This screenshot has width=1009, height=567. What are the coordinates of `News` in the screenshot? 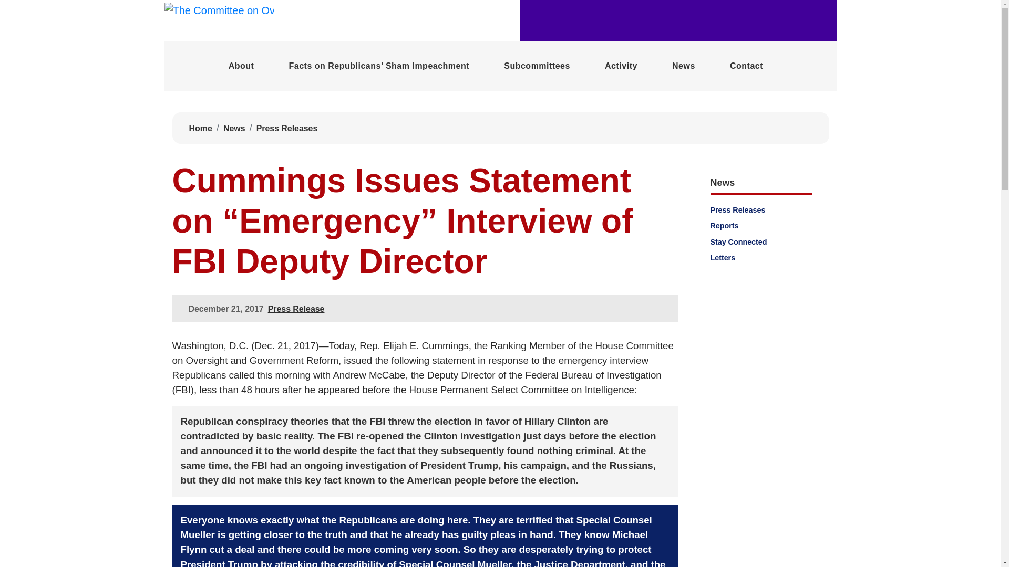 It's located at (234, 128).